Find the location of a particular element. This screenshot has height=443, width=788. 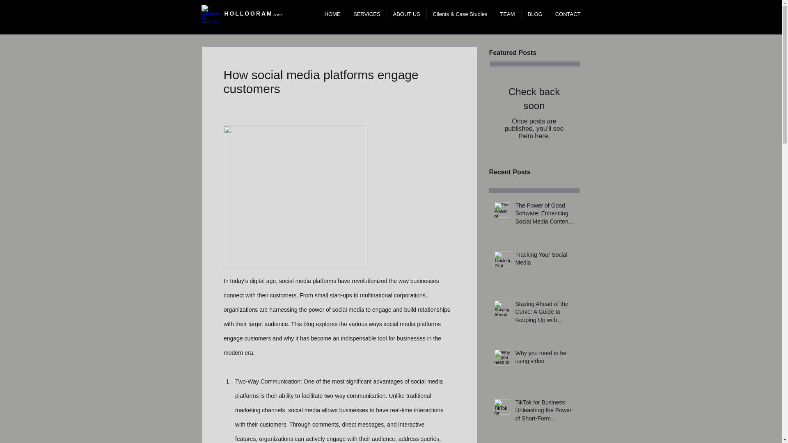

TEAM is located at coordinates (507, 14).